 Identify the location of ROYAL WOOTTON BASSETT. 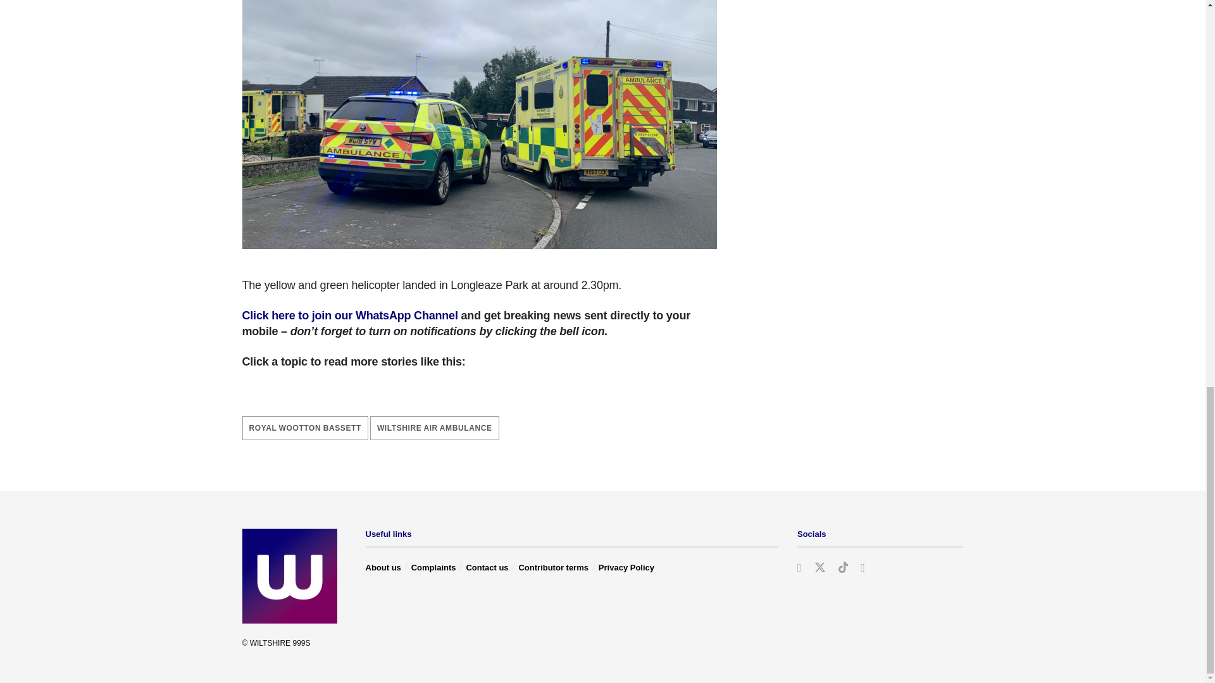
(305, 428).